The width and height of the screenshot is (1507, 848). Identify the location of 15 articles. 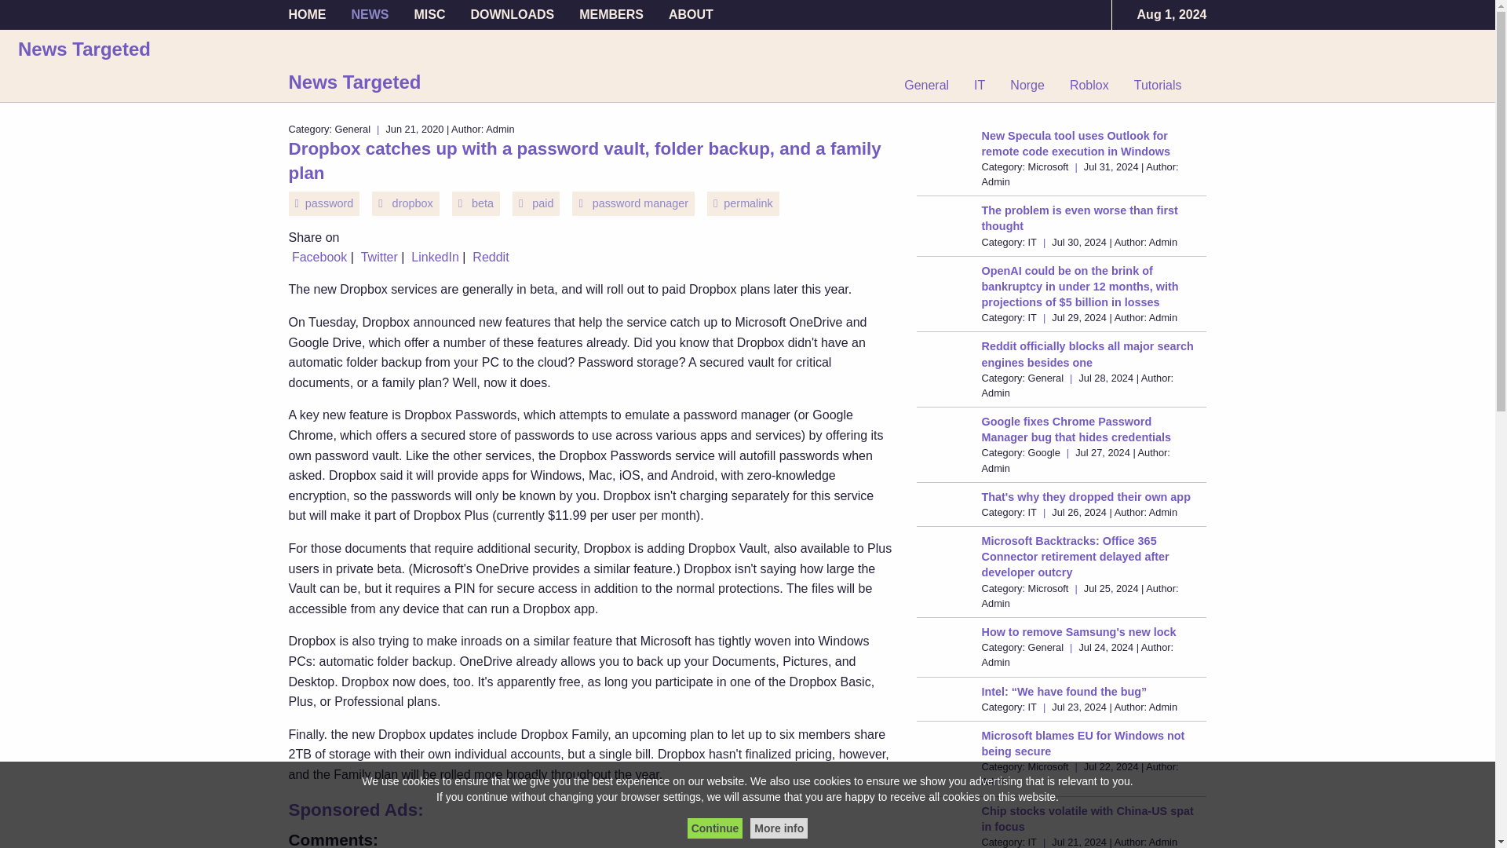
(1027, 85).